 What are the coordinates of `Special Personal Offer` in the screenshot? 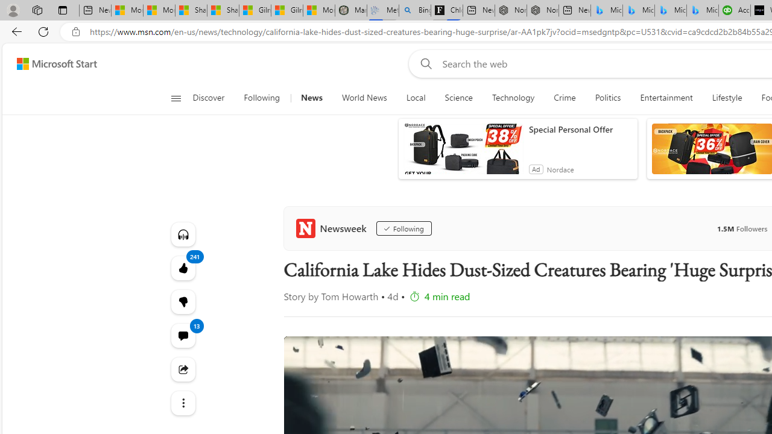 It's located at (580, 129).